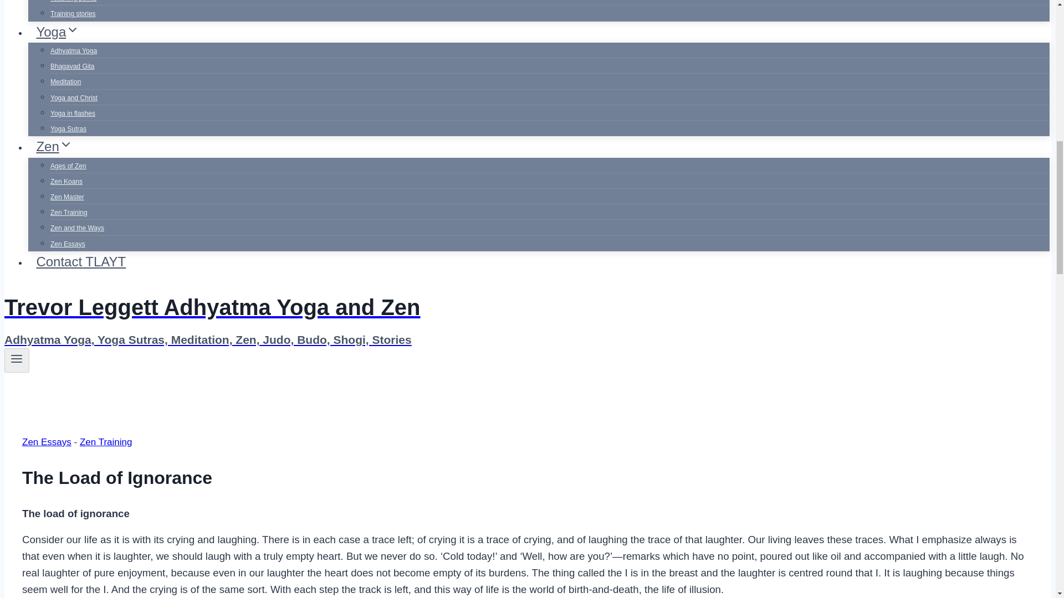  I want to click on Adhyatma Yoga, so click(73, 51).